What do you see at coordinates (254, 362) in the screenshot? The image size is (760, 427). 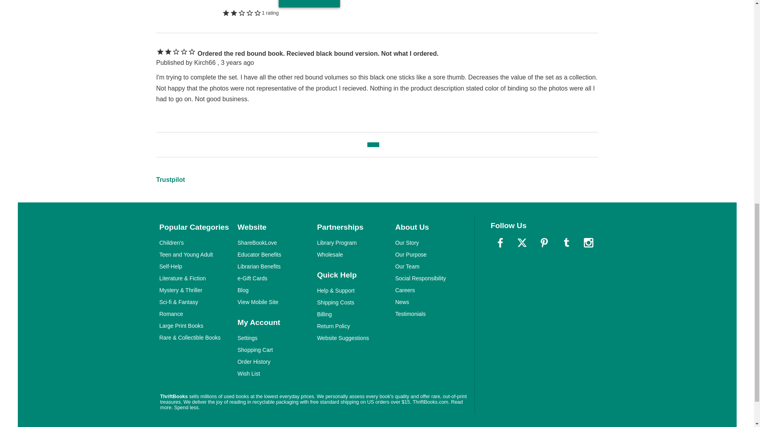 I see `Order History` at bounding box center [254, 362].